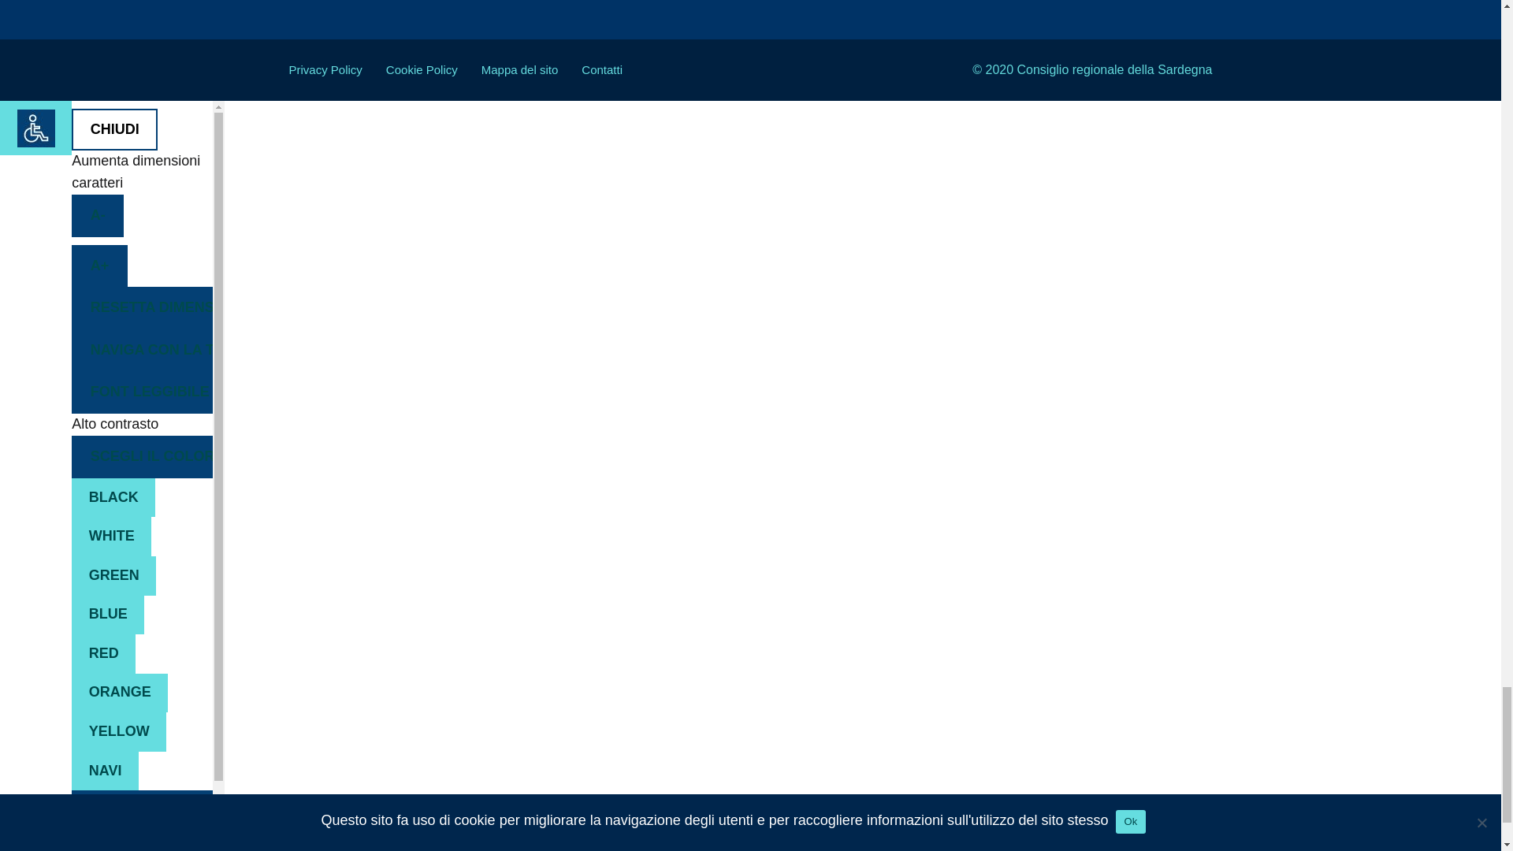 The image size is (1513, 851). What do you see at coordinates (113, 130) in the screenshot?
I see `Chiudi` at bounding box center [113, 130].